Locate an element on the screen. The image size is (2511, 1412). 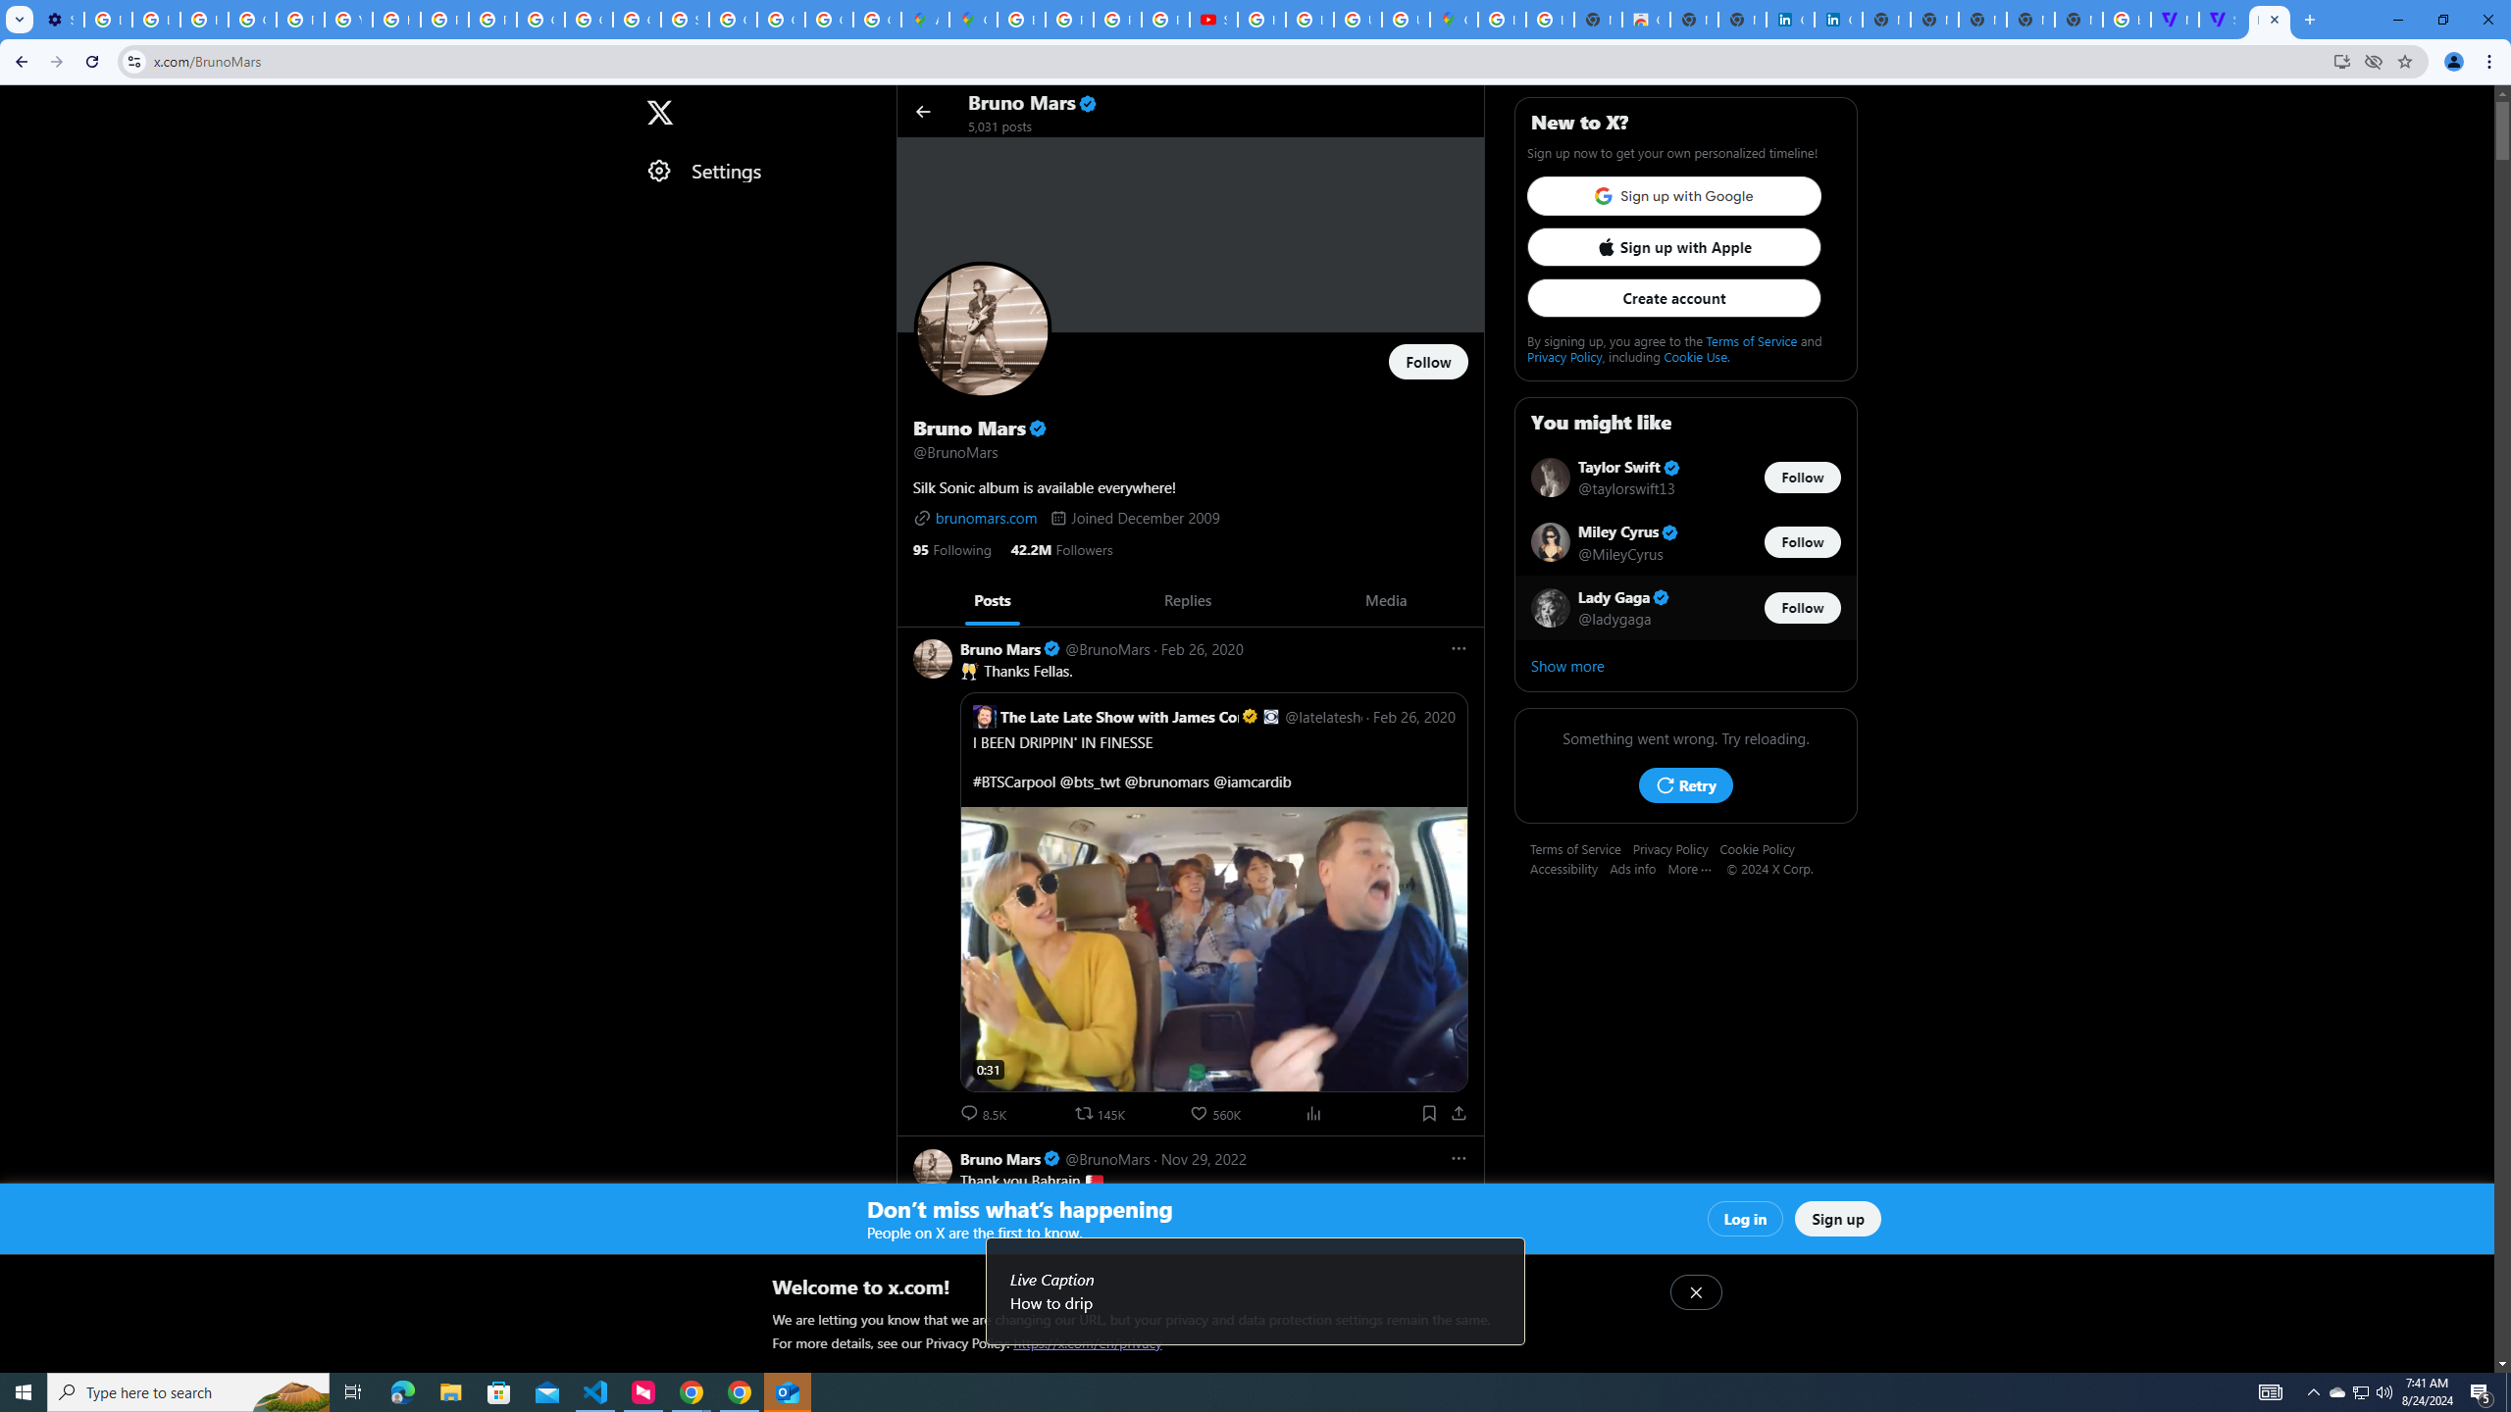
Verified account is located at coordinates (1662, 598).